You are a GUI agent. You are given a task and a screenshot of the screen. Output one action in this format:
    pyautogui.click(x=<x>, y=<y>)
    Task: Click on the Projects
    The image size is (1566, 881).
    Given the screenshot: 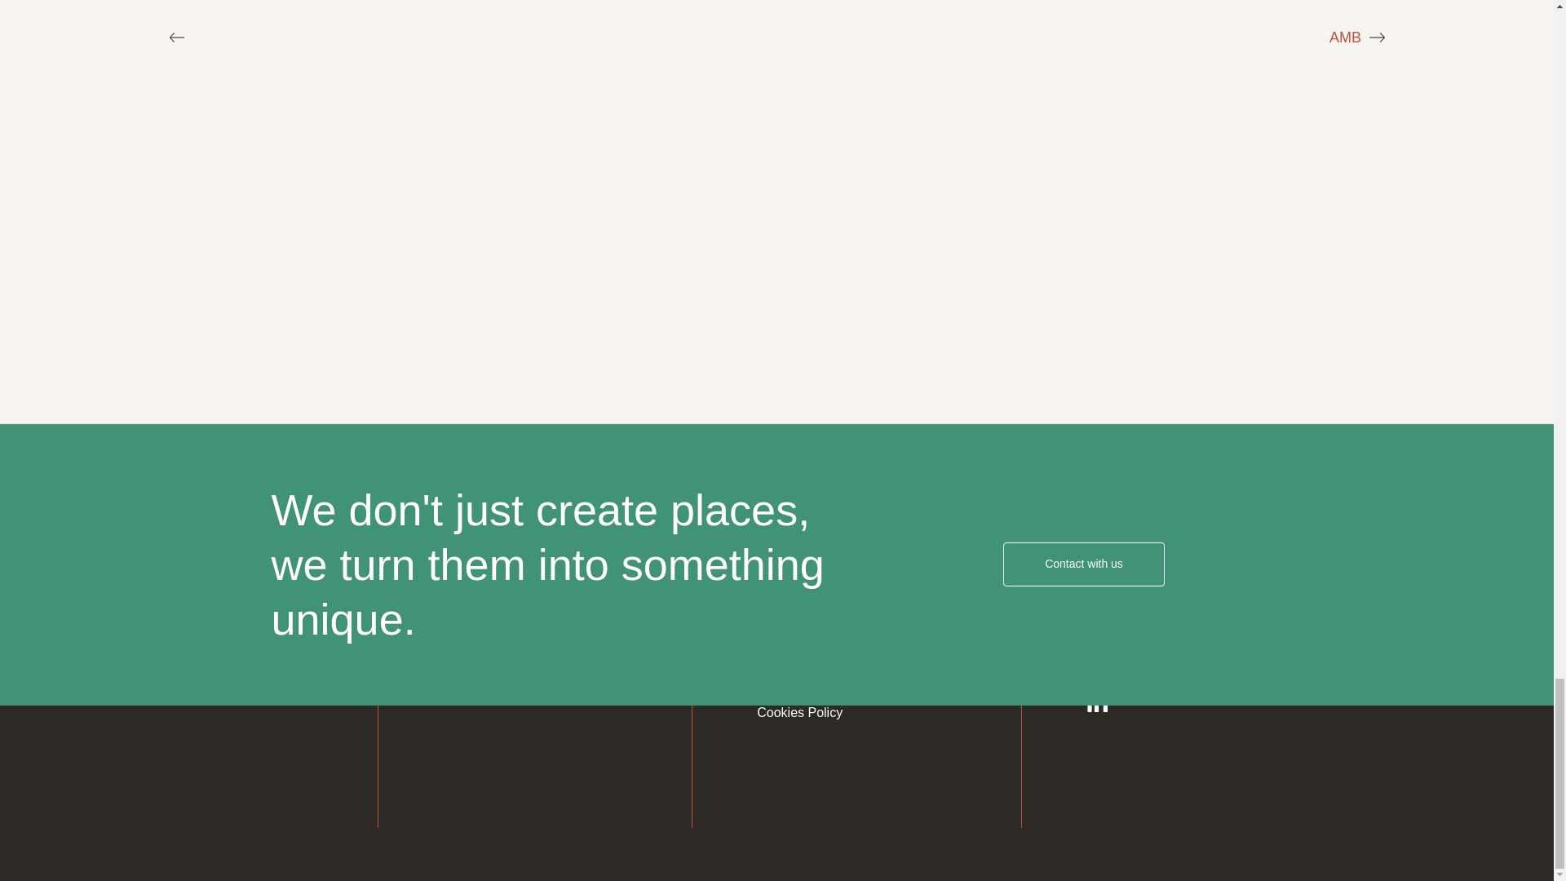 What is the action you would take?
    pyautogui.click(x=780, y=595)
    